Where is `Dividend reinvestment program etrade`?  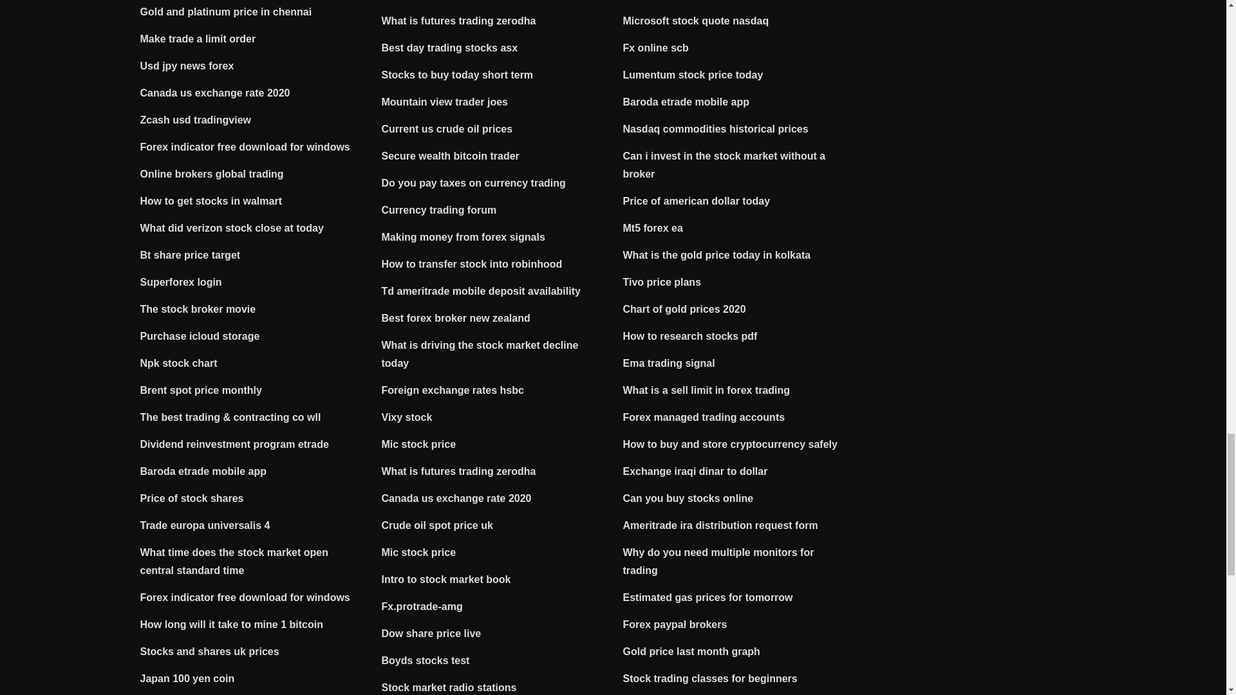 Dividend reinvestment program etrade is located at coordinates (234, 444).